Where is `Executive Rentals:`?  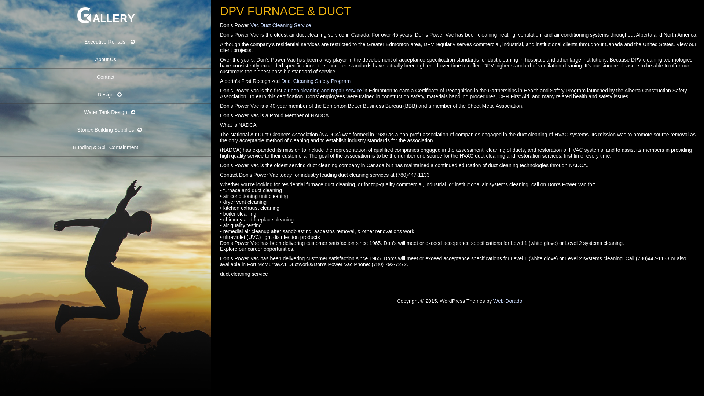 Executive Rentals: is located at coordinates (106, 42).